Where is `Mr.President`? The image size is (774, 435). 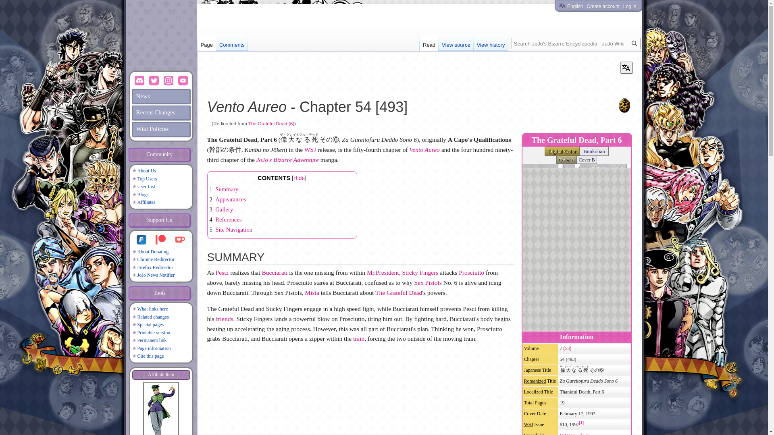 Mr.President is located at coordinates (383, 272).